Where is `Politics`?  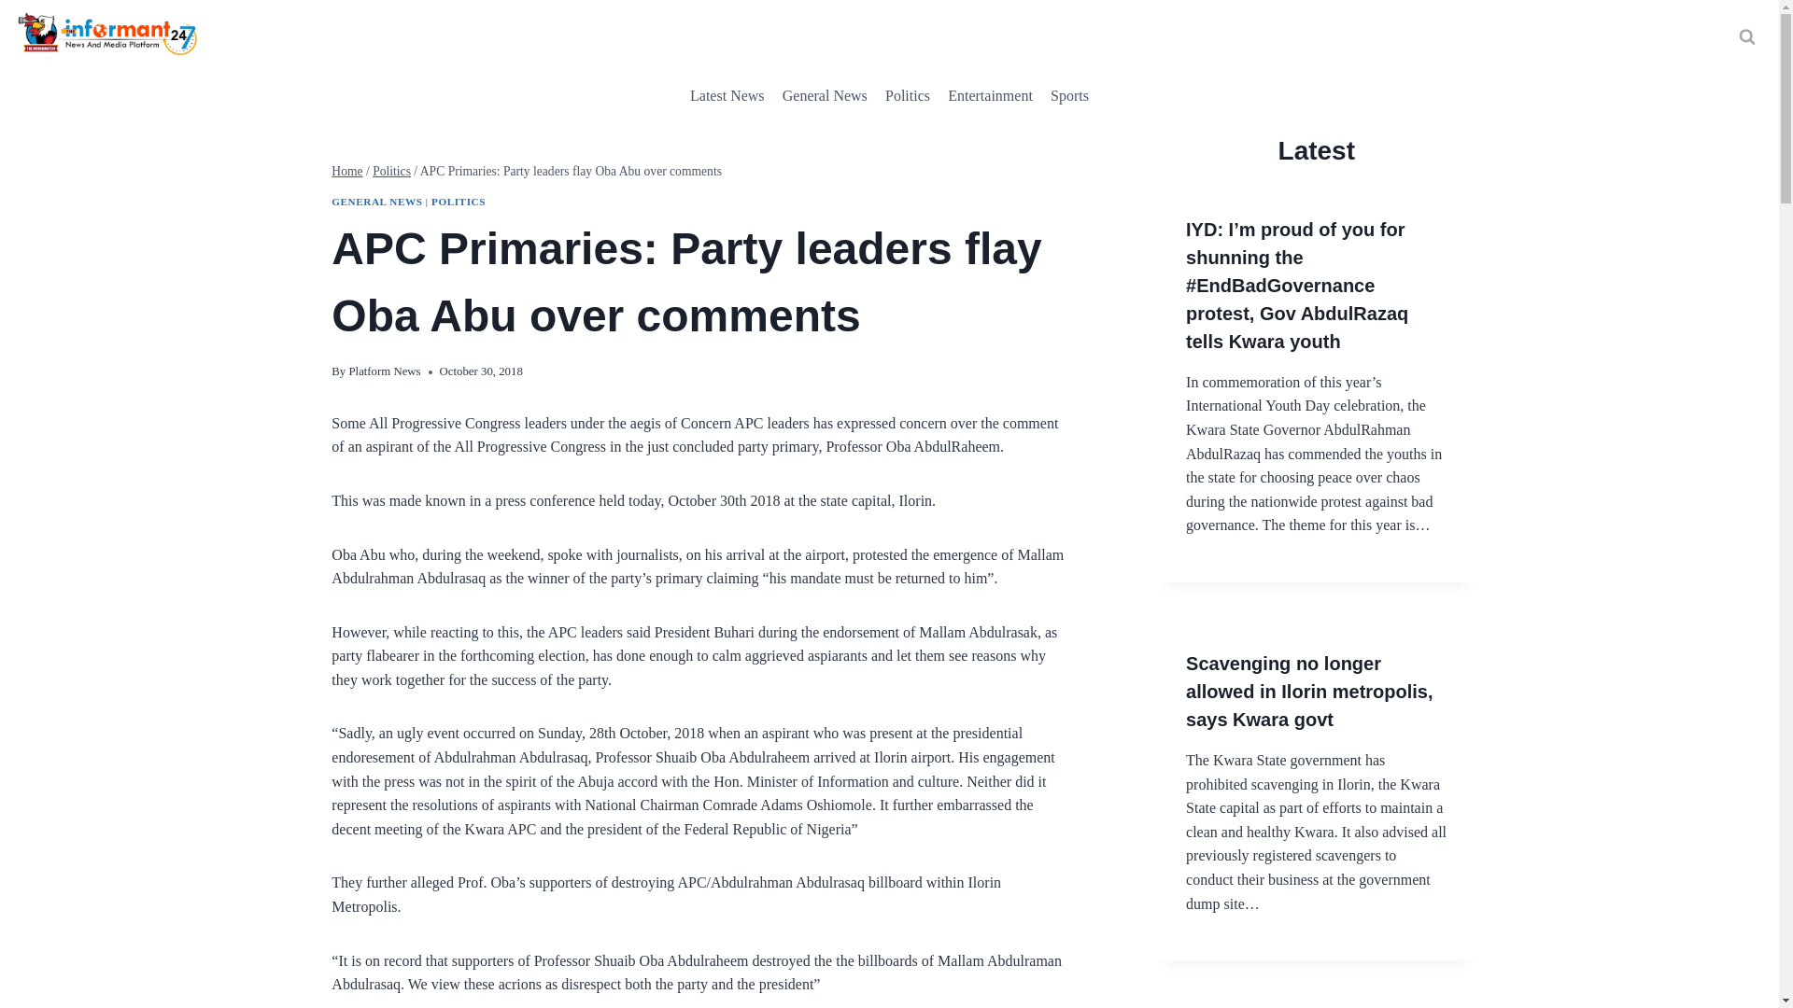 Politics is located at coordinates (391, 172).